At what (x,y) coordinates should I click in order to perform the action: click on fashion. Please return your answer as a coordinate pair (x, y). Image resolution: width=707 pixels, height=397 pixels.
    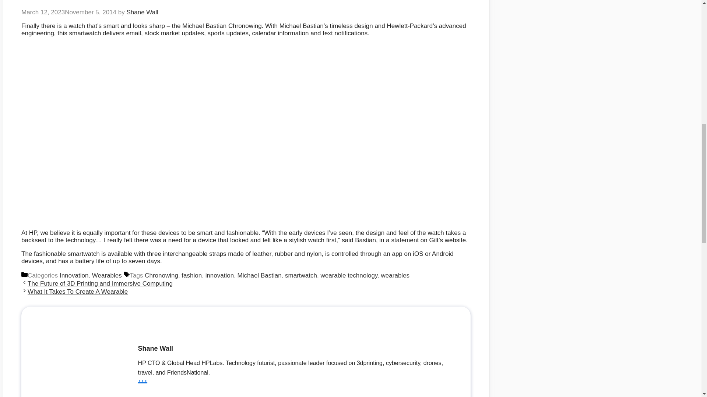
    Looking at the image, I should click on (191, 275).